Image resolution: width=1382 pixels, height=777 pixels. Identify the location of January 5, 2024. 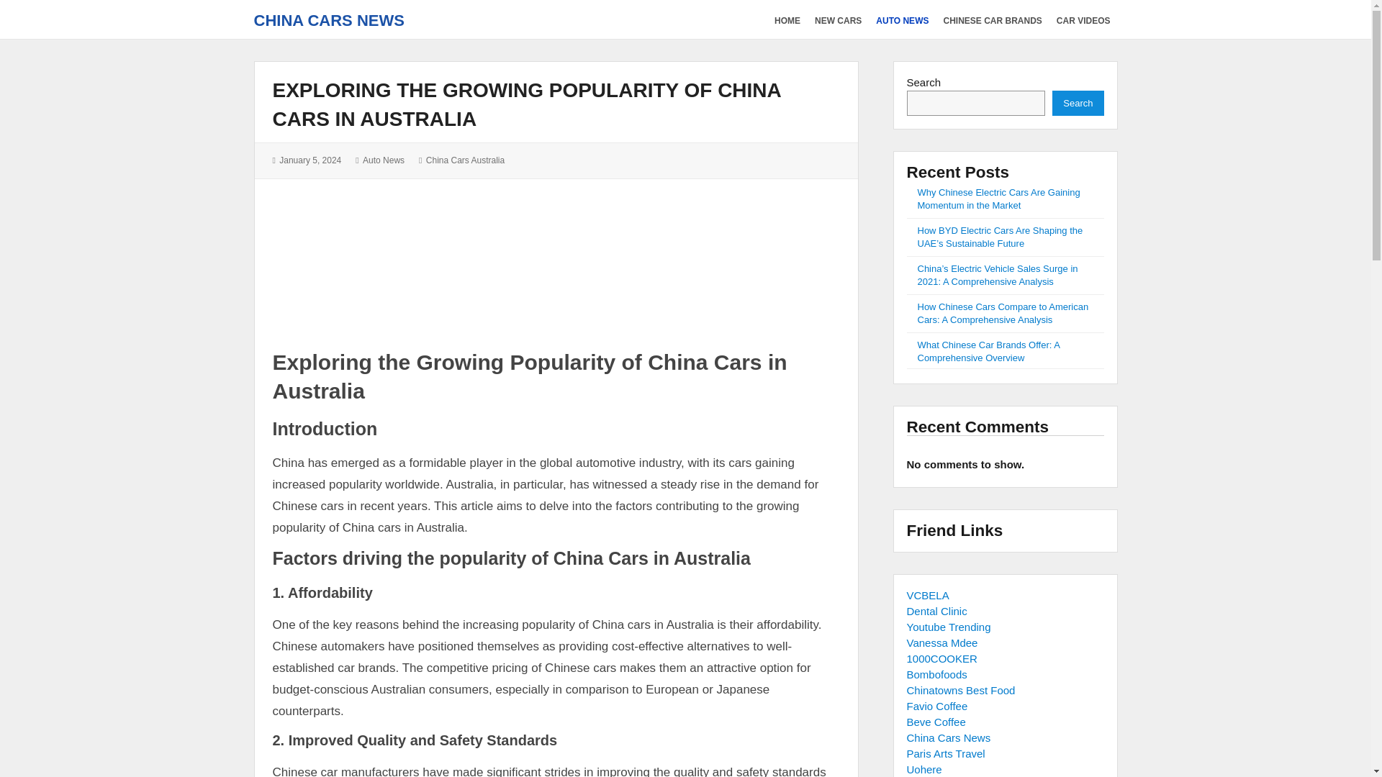
(310, 160).